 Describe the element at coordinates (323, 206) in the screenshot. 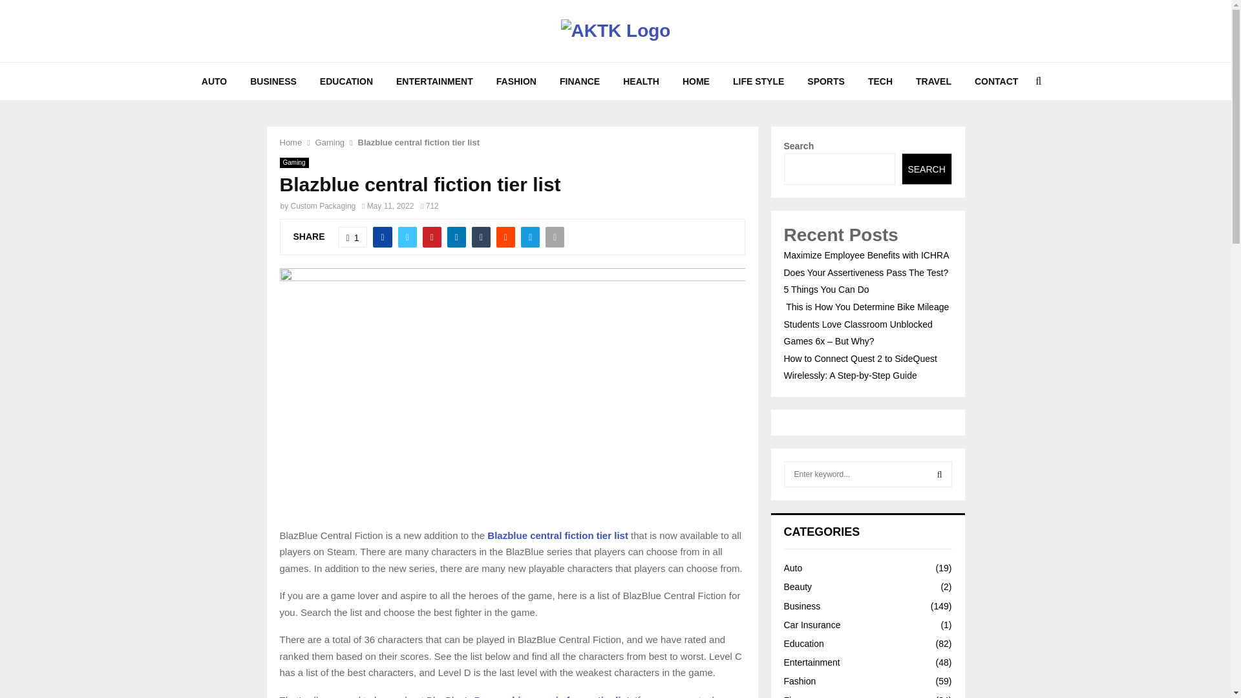

I see `Custom Packaging` at that location.